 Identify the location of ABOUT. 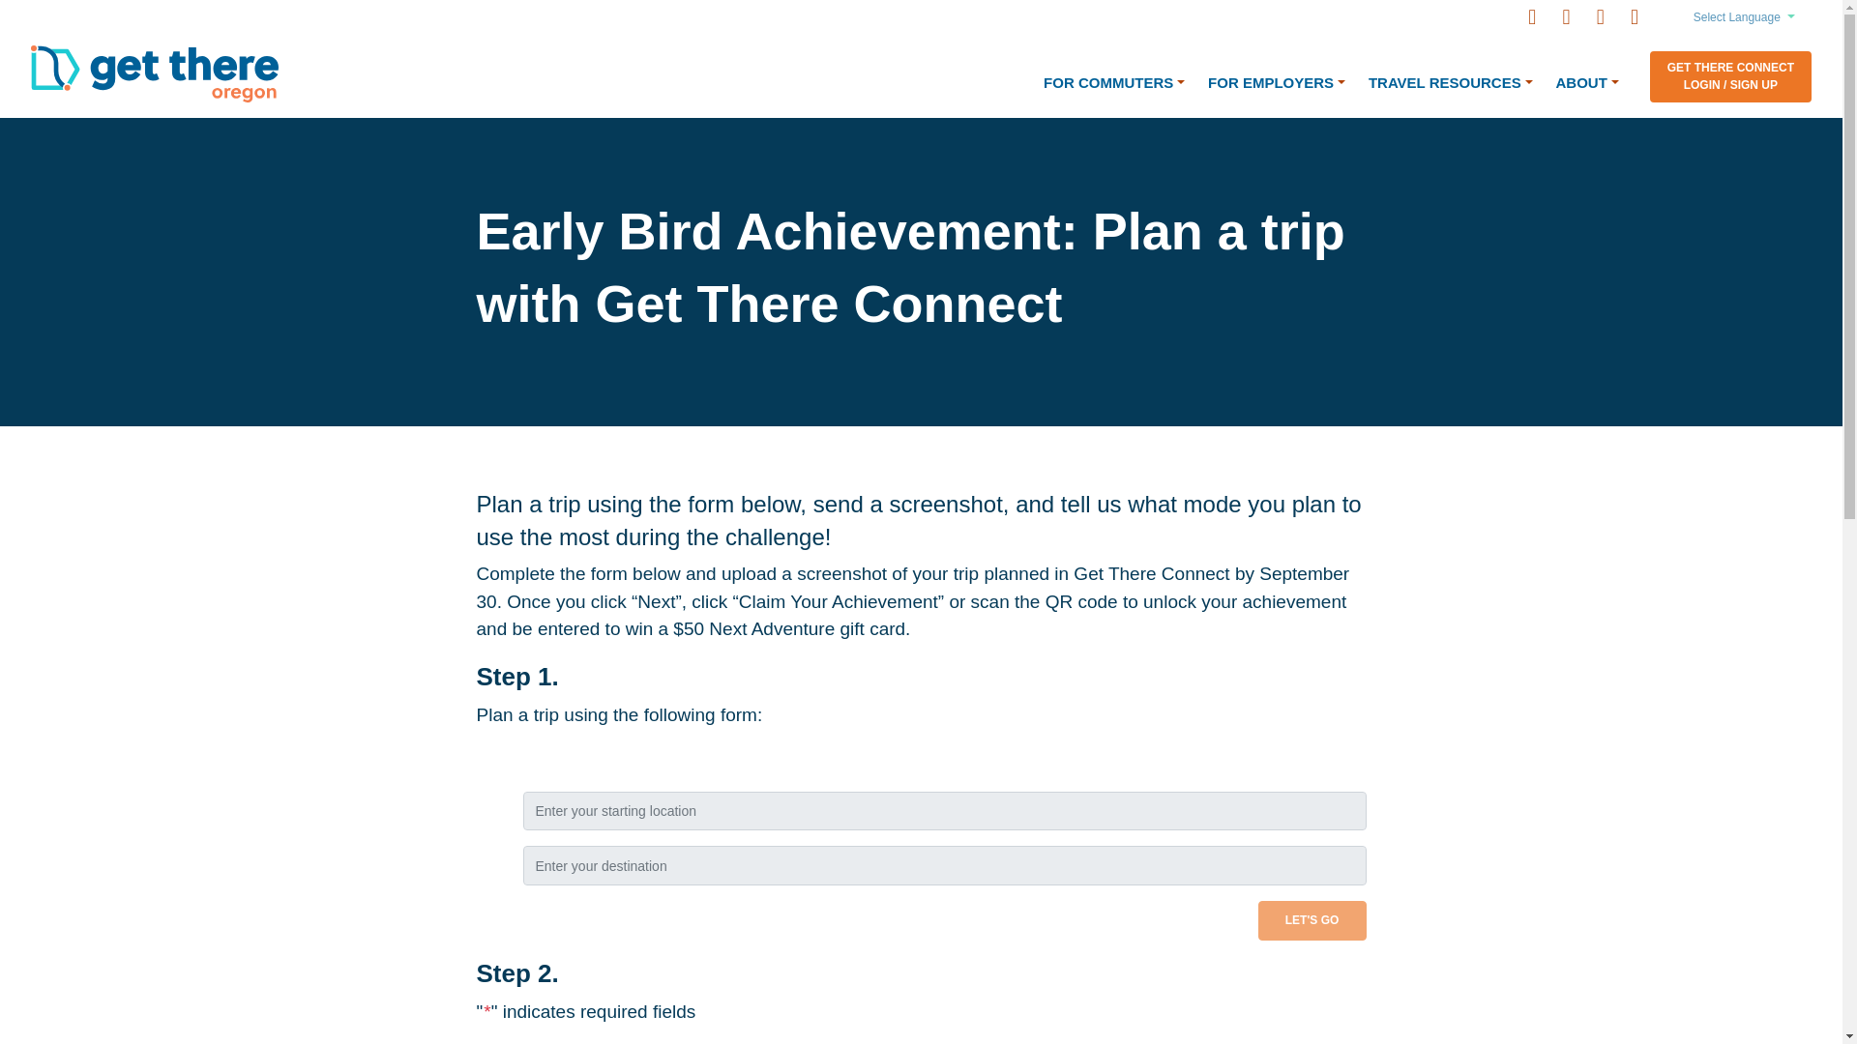
(1587, 83).